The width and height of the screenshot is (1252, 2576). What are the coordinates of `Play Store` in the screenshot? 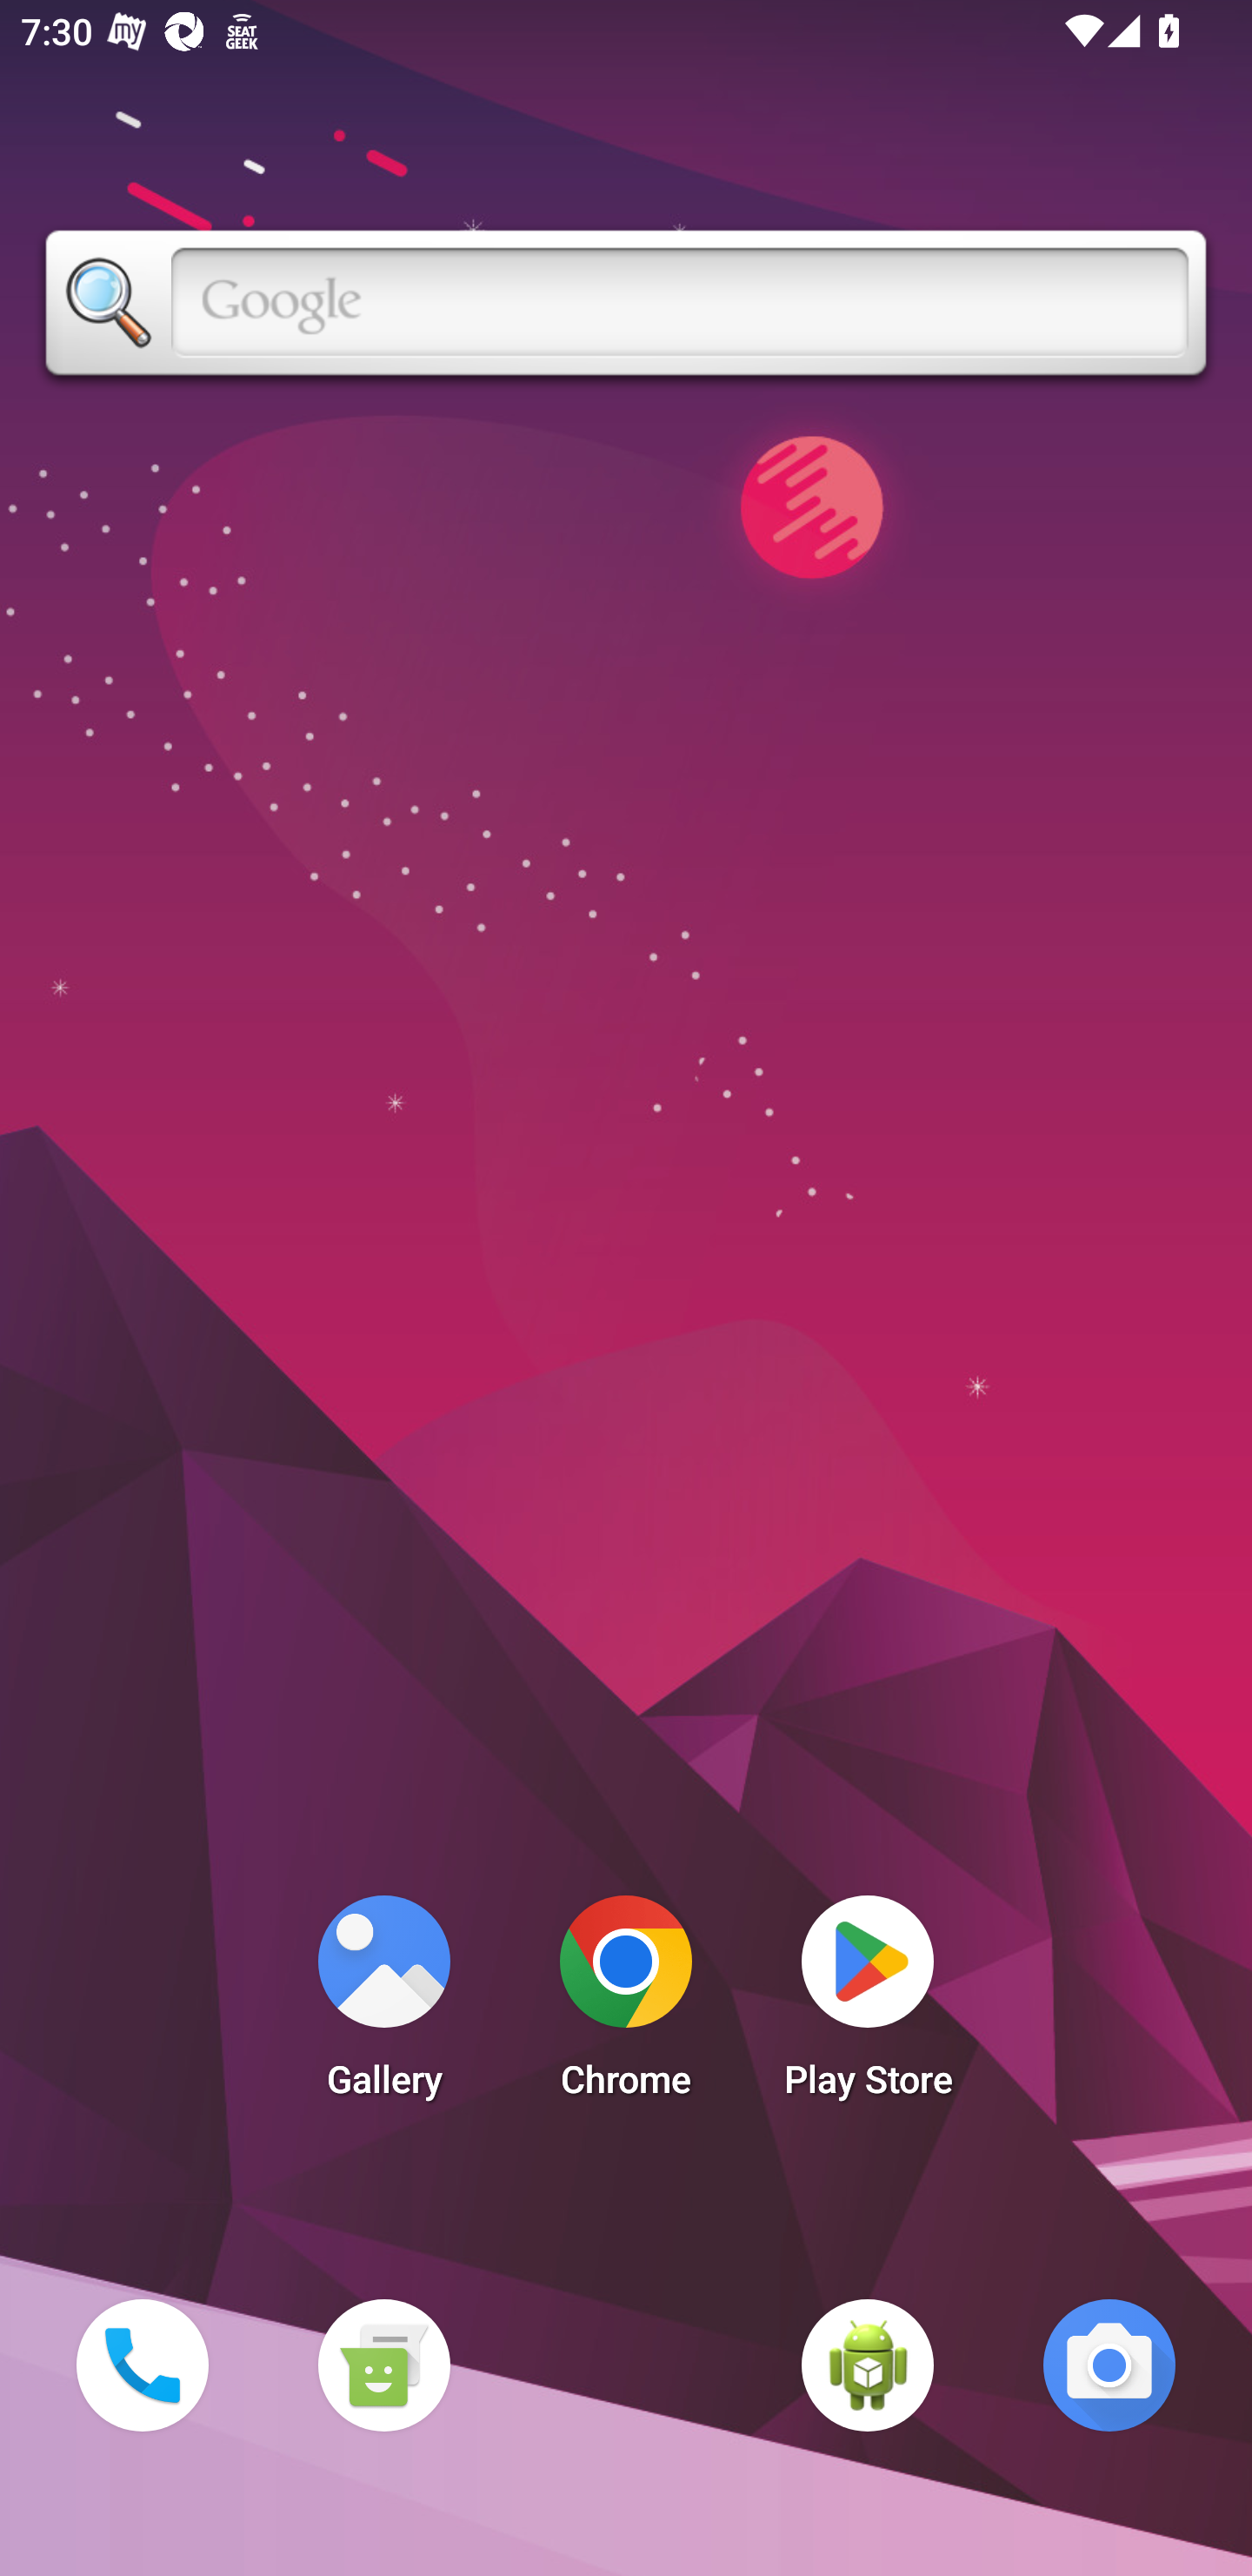 It's located at (868, 2005).